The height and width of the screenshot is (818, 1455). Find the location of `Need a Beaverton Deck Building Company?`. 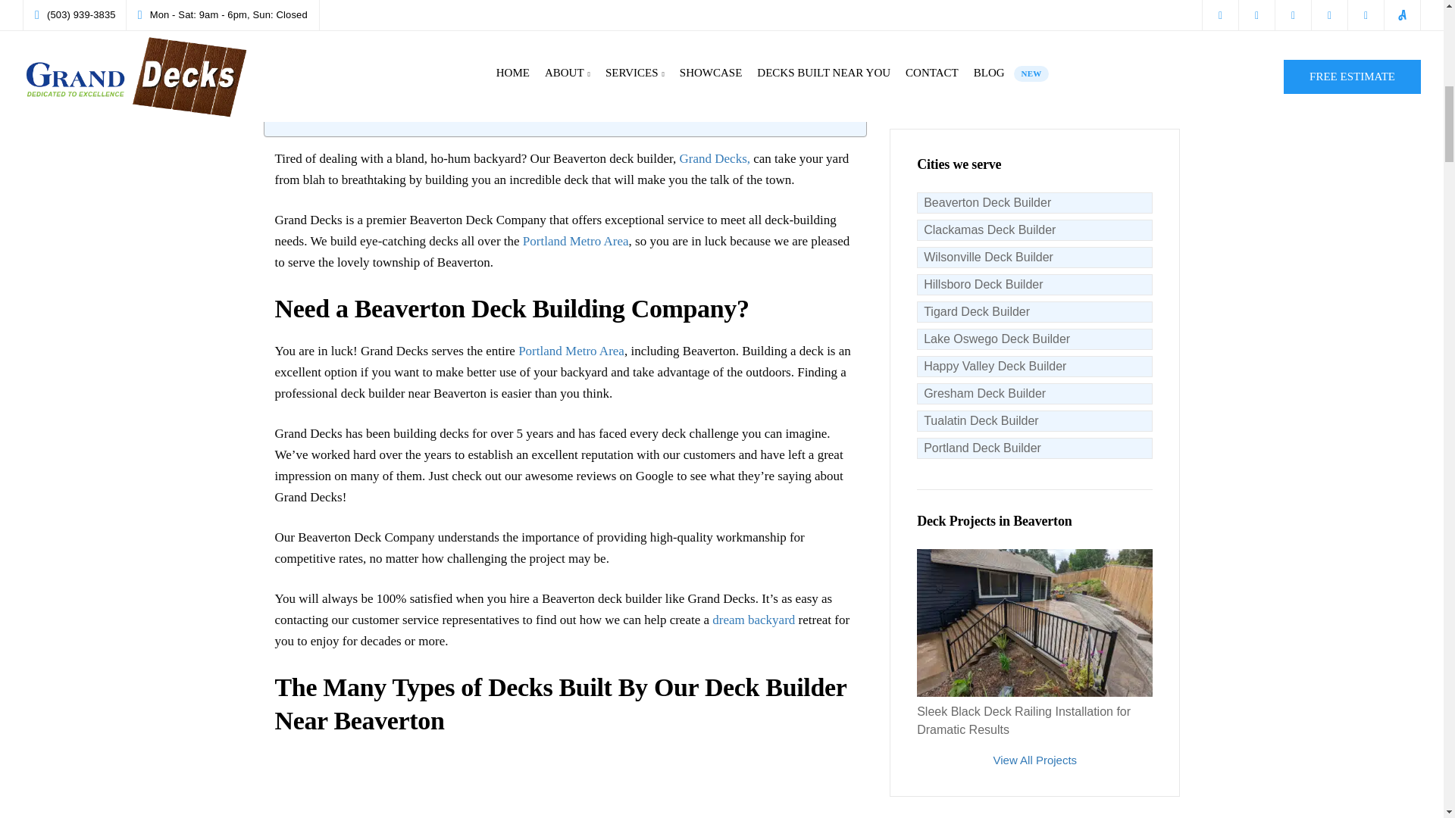

Need a Beaverton Deck Building Company? is located at coordinates (382, 6).